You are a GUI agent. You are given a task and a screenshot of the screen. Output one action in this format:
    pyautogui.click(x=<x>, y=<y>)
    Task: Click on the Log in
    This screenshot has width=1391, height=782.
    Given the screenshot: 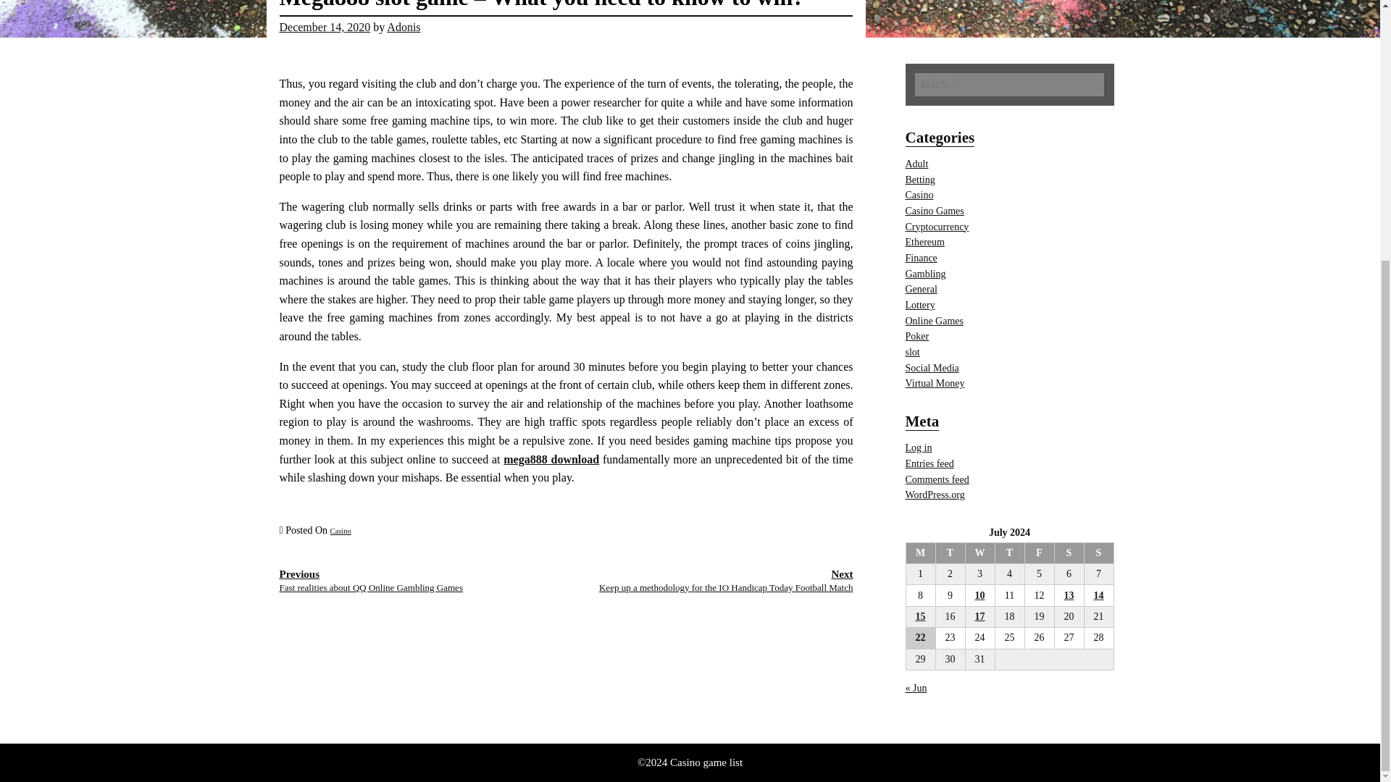 What is the action you would take?
    pyautogui.click(x=919, y=447)
    